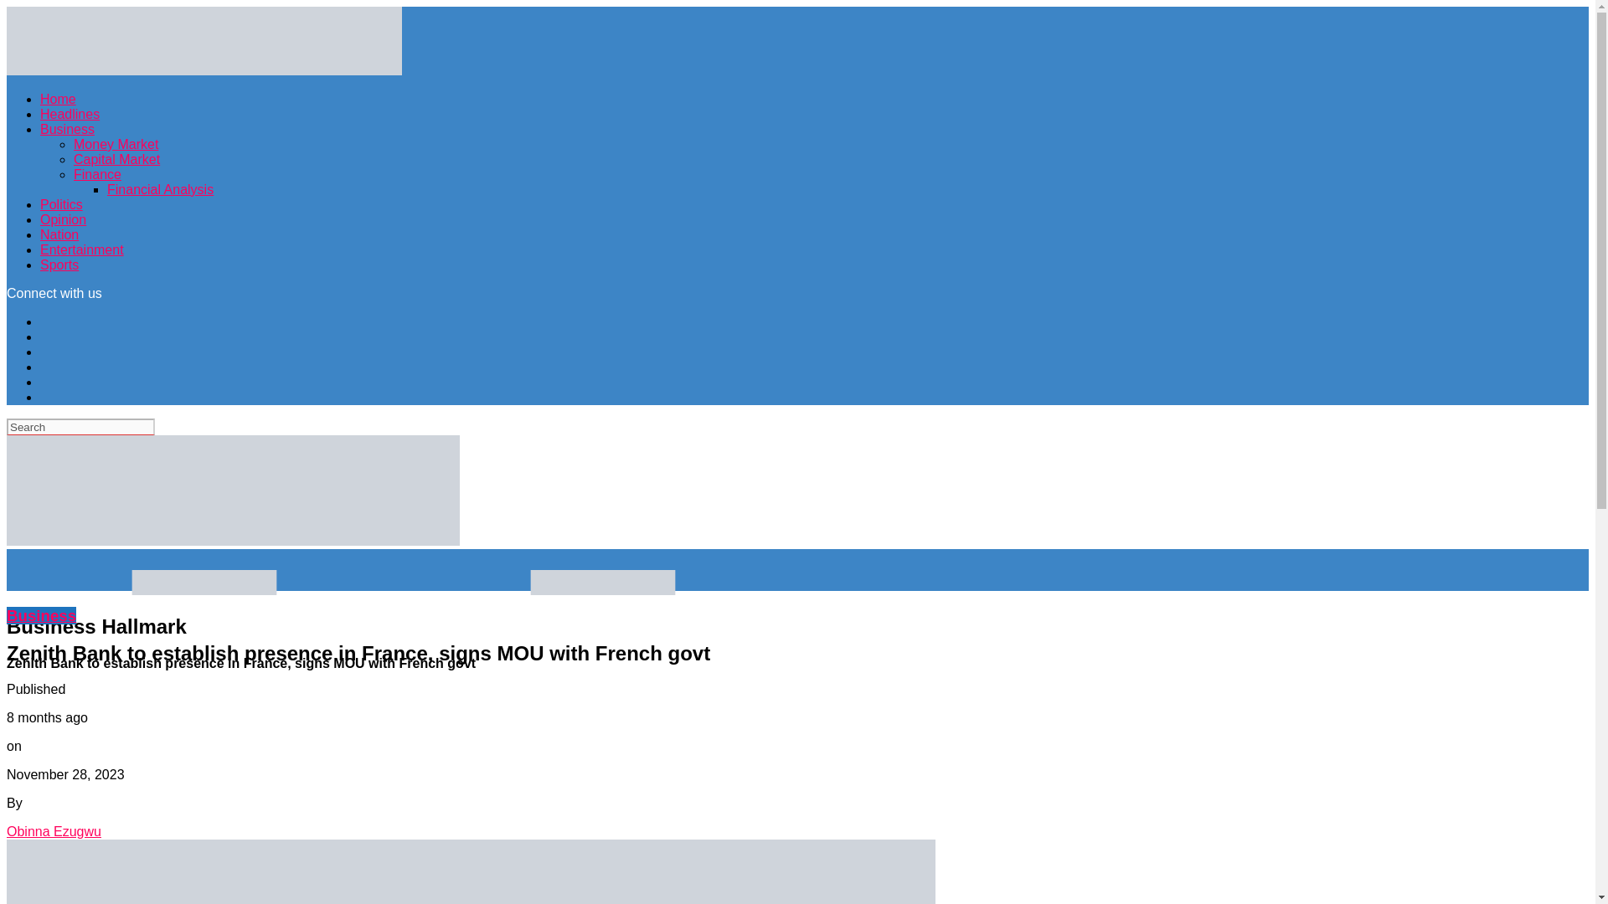 The width and height of the screenshot is (1608, 904). I want to click on Politics, so click(62, 204).